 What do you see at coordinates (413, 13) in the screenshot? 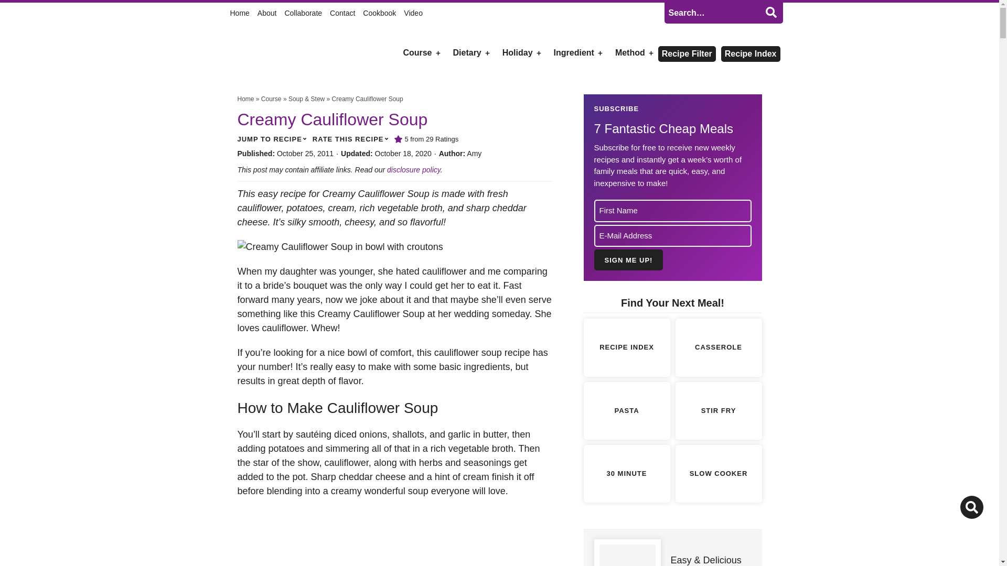
I see `Video` at bounding box center [413, 13].